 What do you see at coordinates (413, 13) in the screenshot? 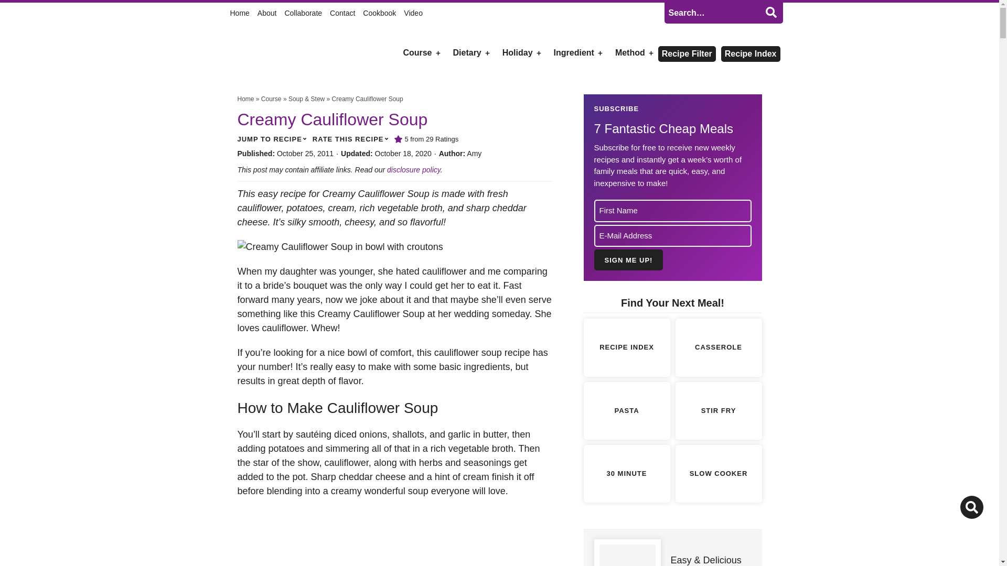
I see `Video` at bounding box center [413, 13].